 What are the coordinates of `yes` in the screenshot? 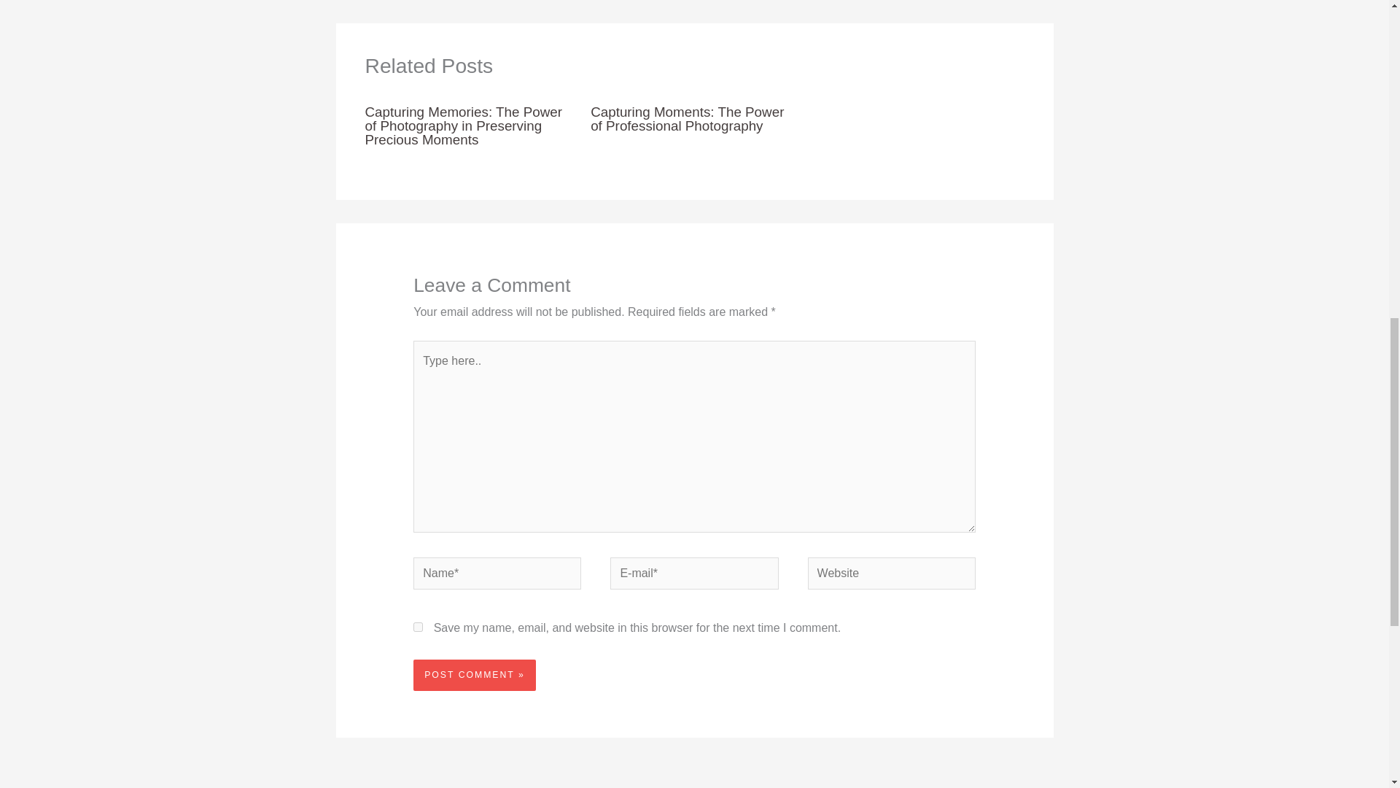 It's located at (417, 627).